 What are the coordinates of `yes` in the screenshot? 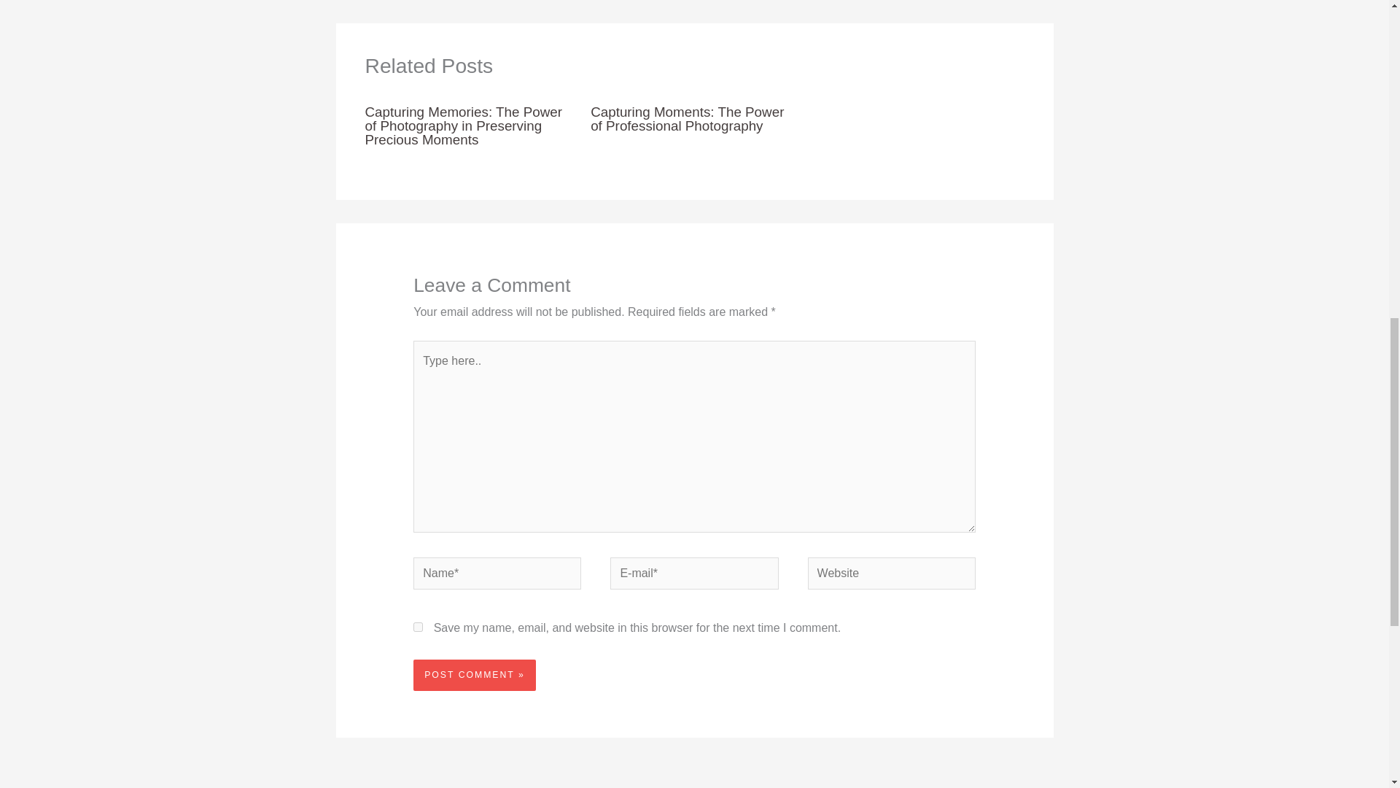 It's located at (417, 627).